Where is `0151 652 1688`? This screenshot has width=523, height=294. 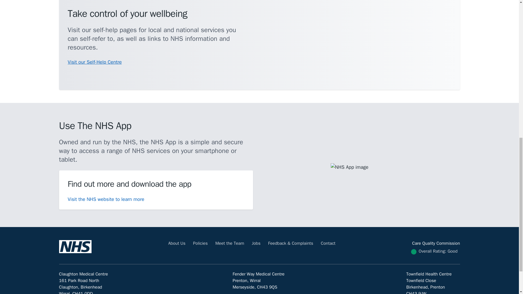 0151 652 1688 is located at coordinates (270, 293).